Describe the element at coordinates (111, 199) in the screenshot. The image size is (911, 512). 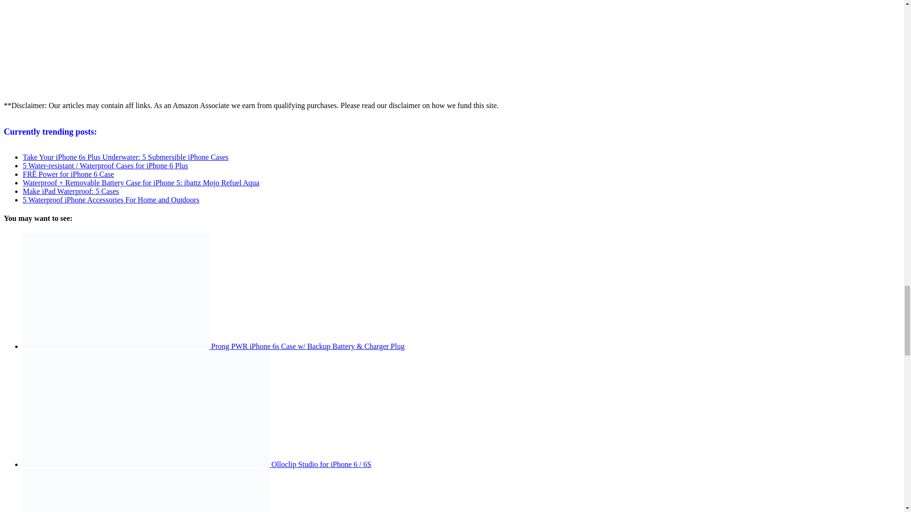
I see `5 Waterproof iPhone Accessories For Home and Outdoors` at that location.